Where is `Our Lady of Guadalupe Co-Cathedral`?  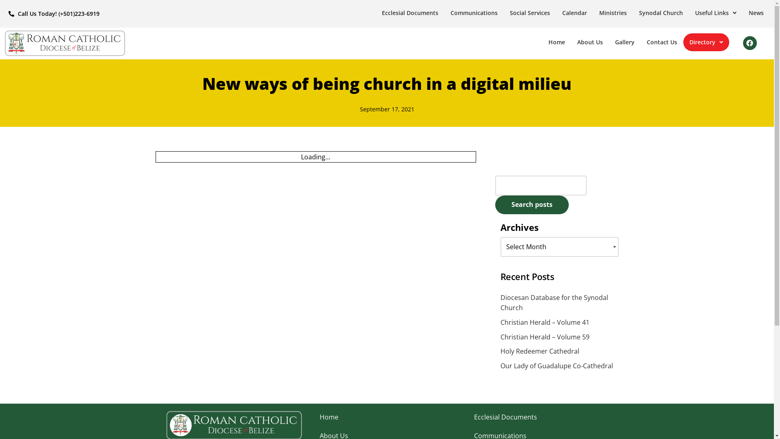
Our Lady of Guadalupe Co-Cathedral is located at coordinates (557, 366).